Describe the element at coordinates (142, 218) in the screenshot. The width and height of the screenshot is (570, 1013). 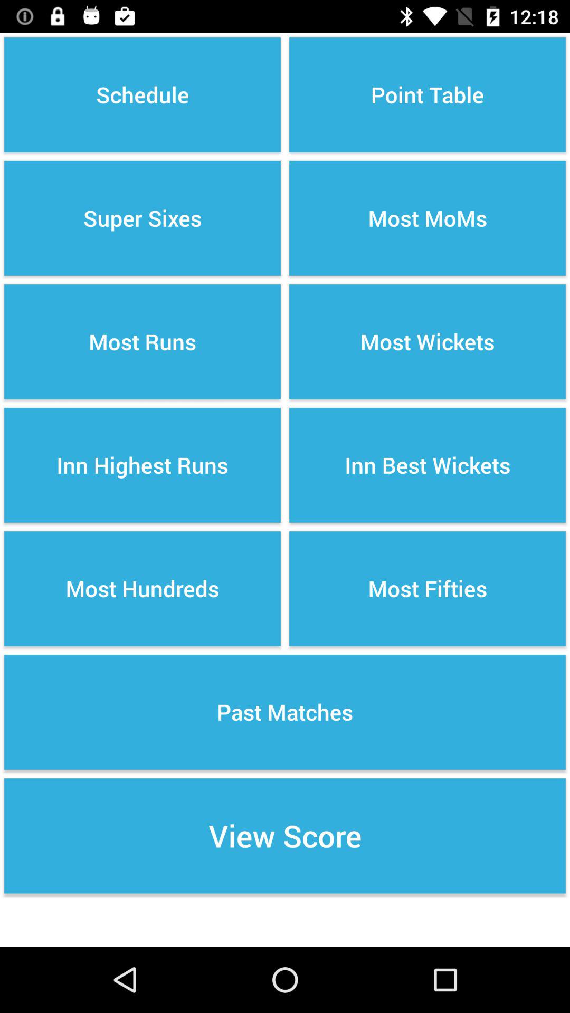
I see `click item above the most runs item` at that location.